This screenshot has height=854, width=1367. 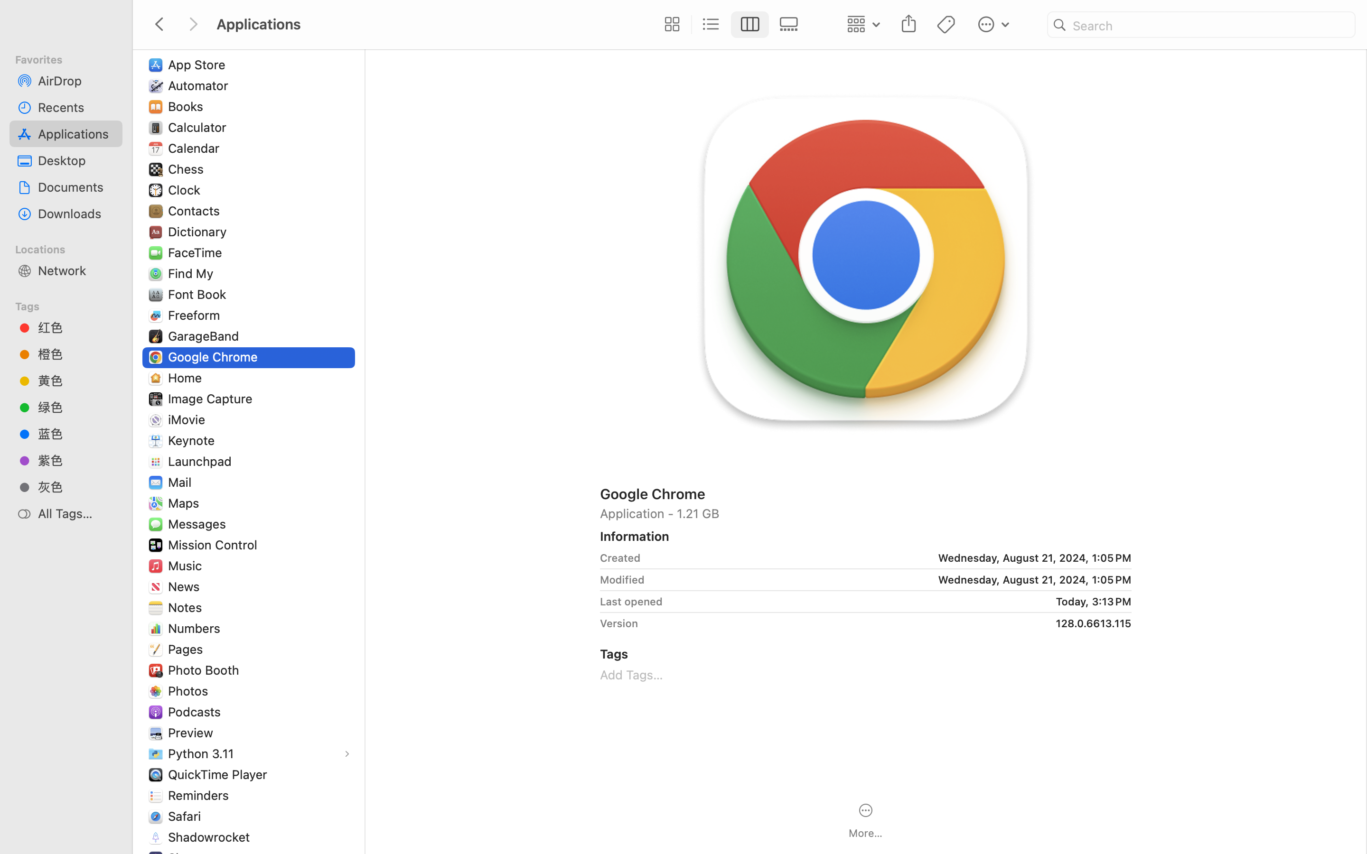 I want to click on App Store, so click(x=199, y=65).